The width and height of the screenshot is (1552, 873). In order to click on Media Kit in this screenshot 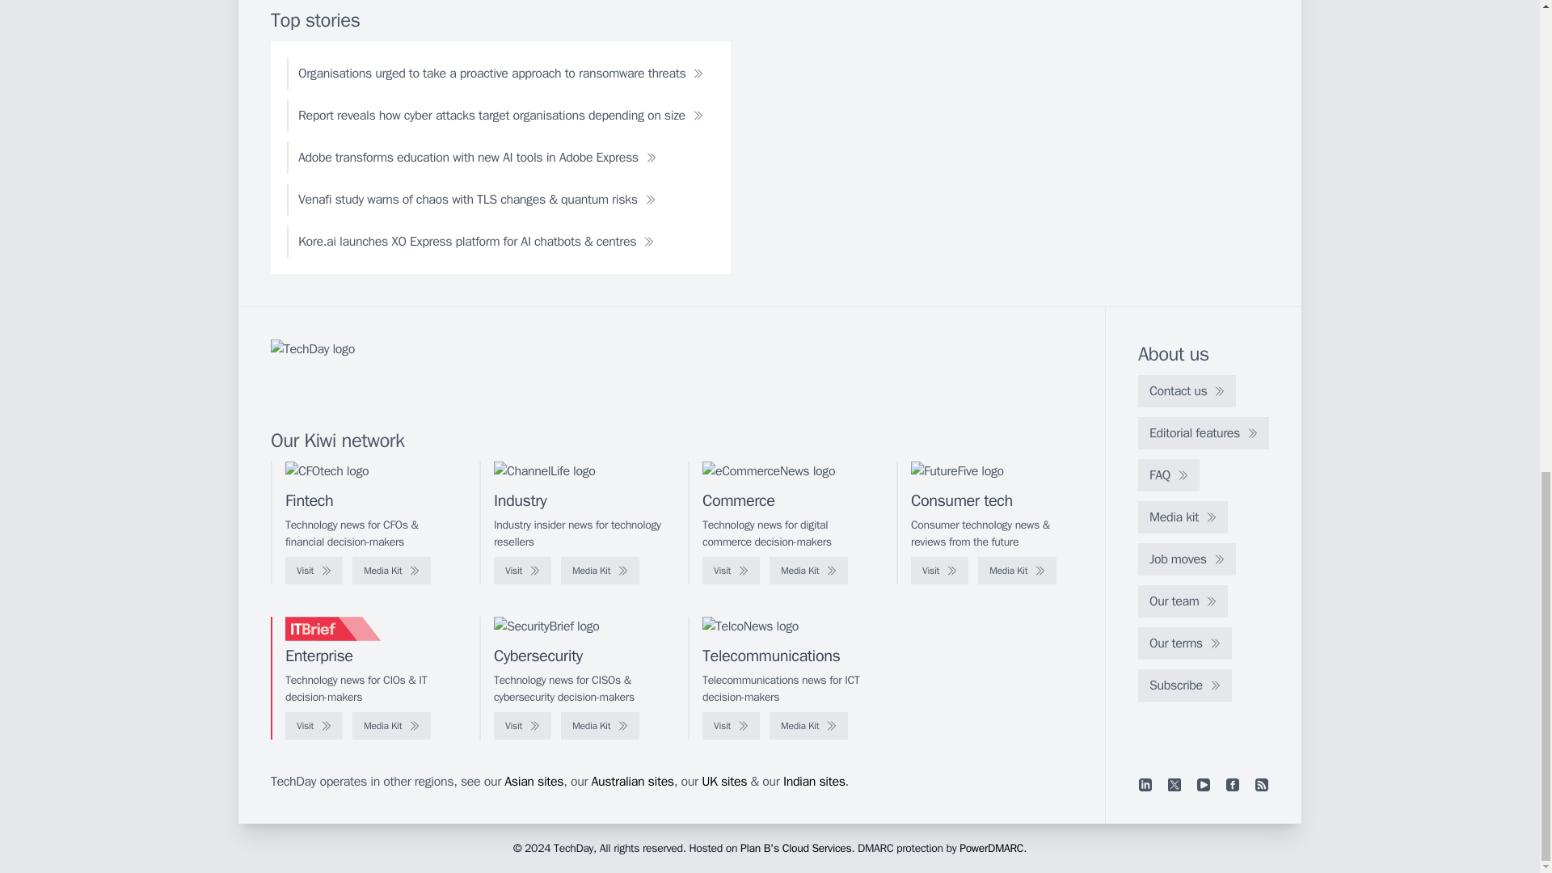, I will do `click(391, 571)`.